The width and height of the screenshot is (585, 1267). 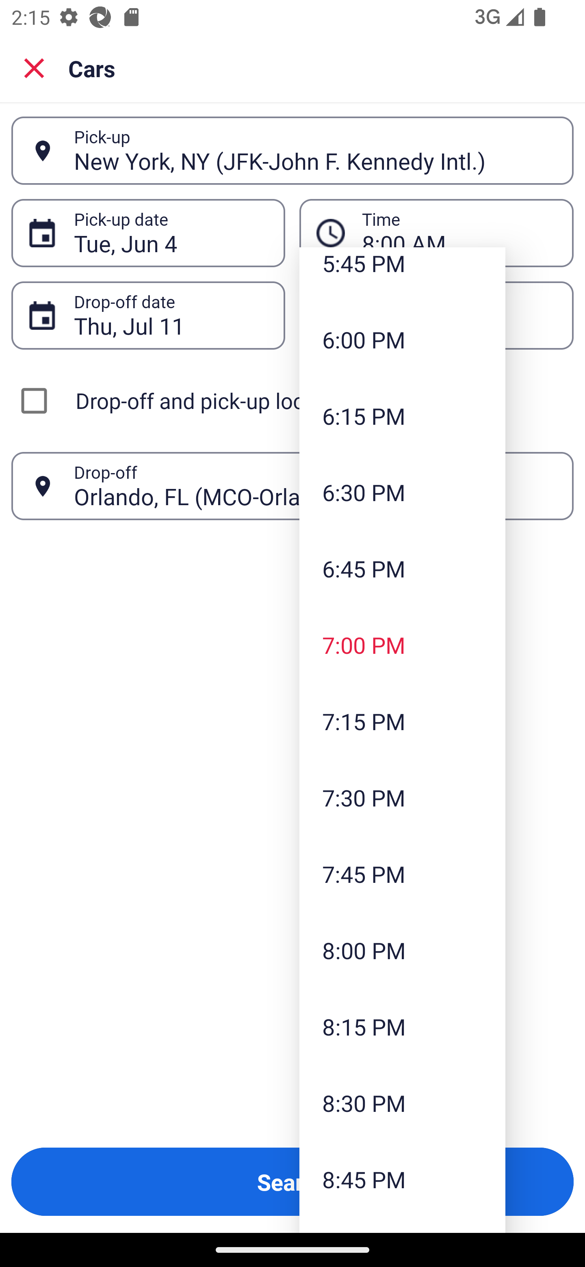 What do you see at coordinates (402, 569) in the screenshot?
I see `6:45 PM` at bounding box center [402, 569].